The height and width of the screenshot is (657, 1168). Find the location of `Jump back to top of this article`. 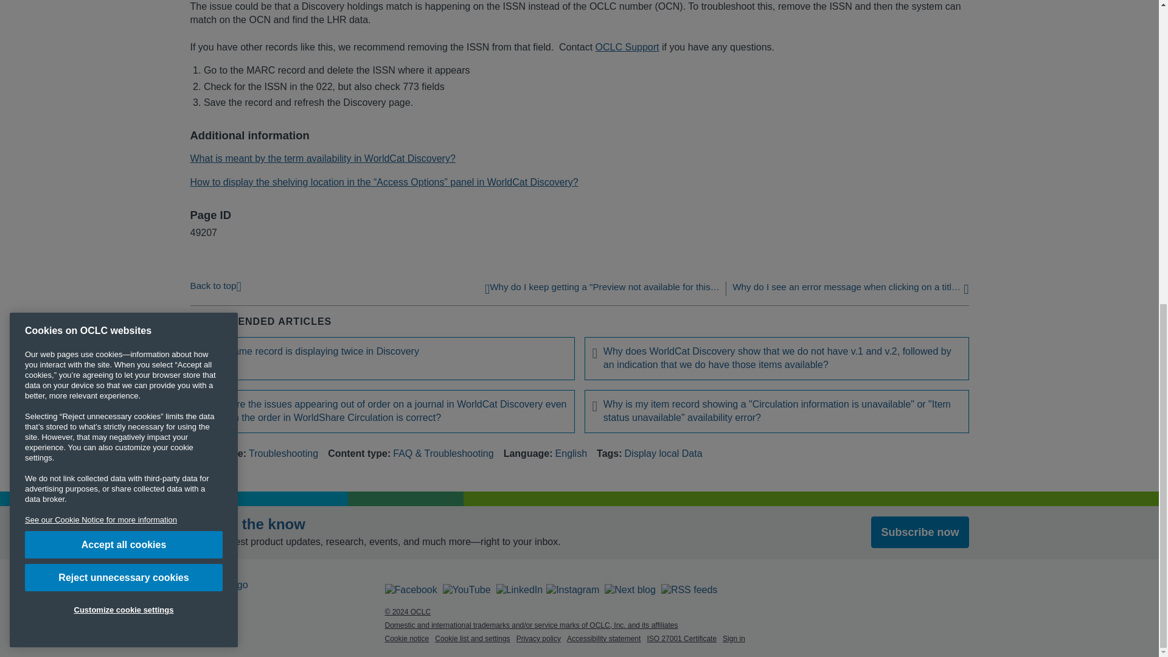

Jump back to top of this article is located at coordinates (215, 285).